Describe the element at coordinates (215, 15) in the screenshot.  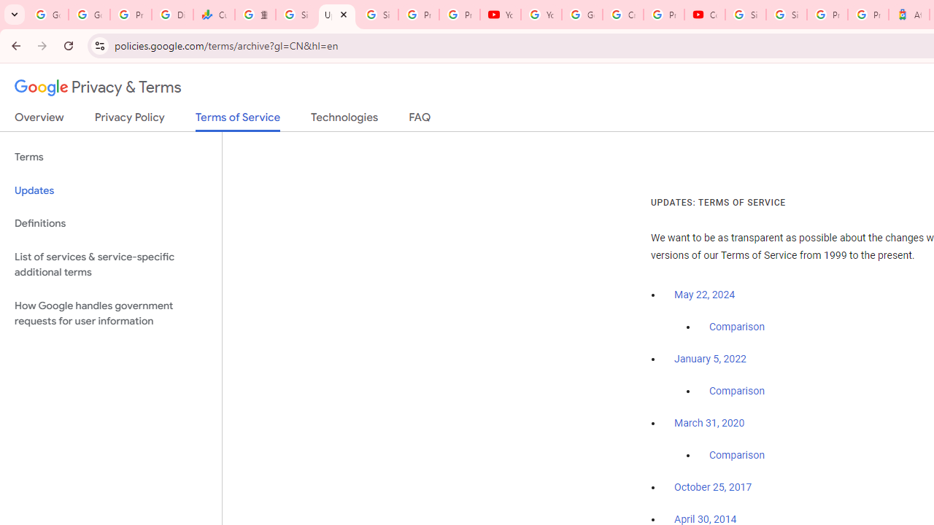
I see `Currencies - Google Finance` at that location.